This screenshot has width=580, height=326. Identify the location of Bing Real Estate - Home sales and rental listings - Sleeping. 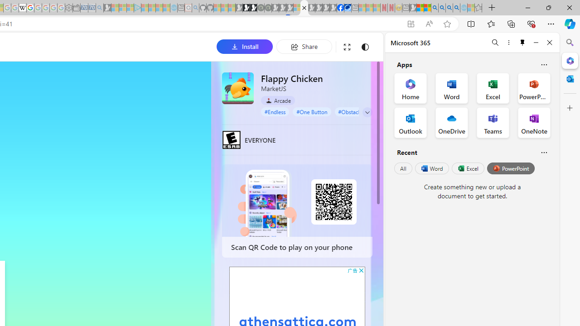
(100, 8).